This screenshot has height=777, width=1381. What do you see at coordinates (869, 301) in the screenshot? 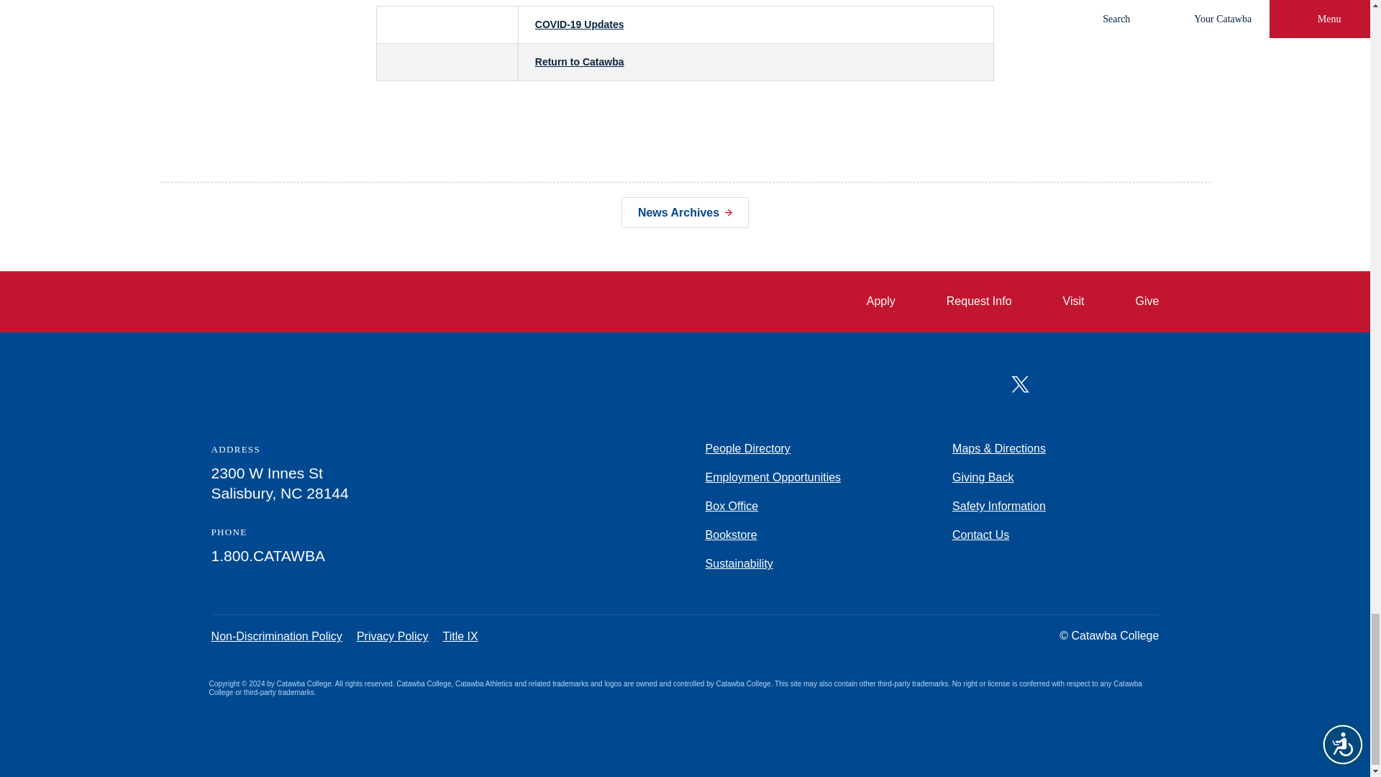
I see `Apply` at bounding box center [869, 301].